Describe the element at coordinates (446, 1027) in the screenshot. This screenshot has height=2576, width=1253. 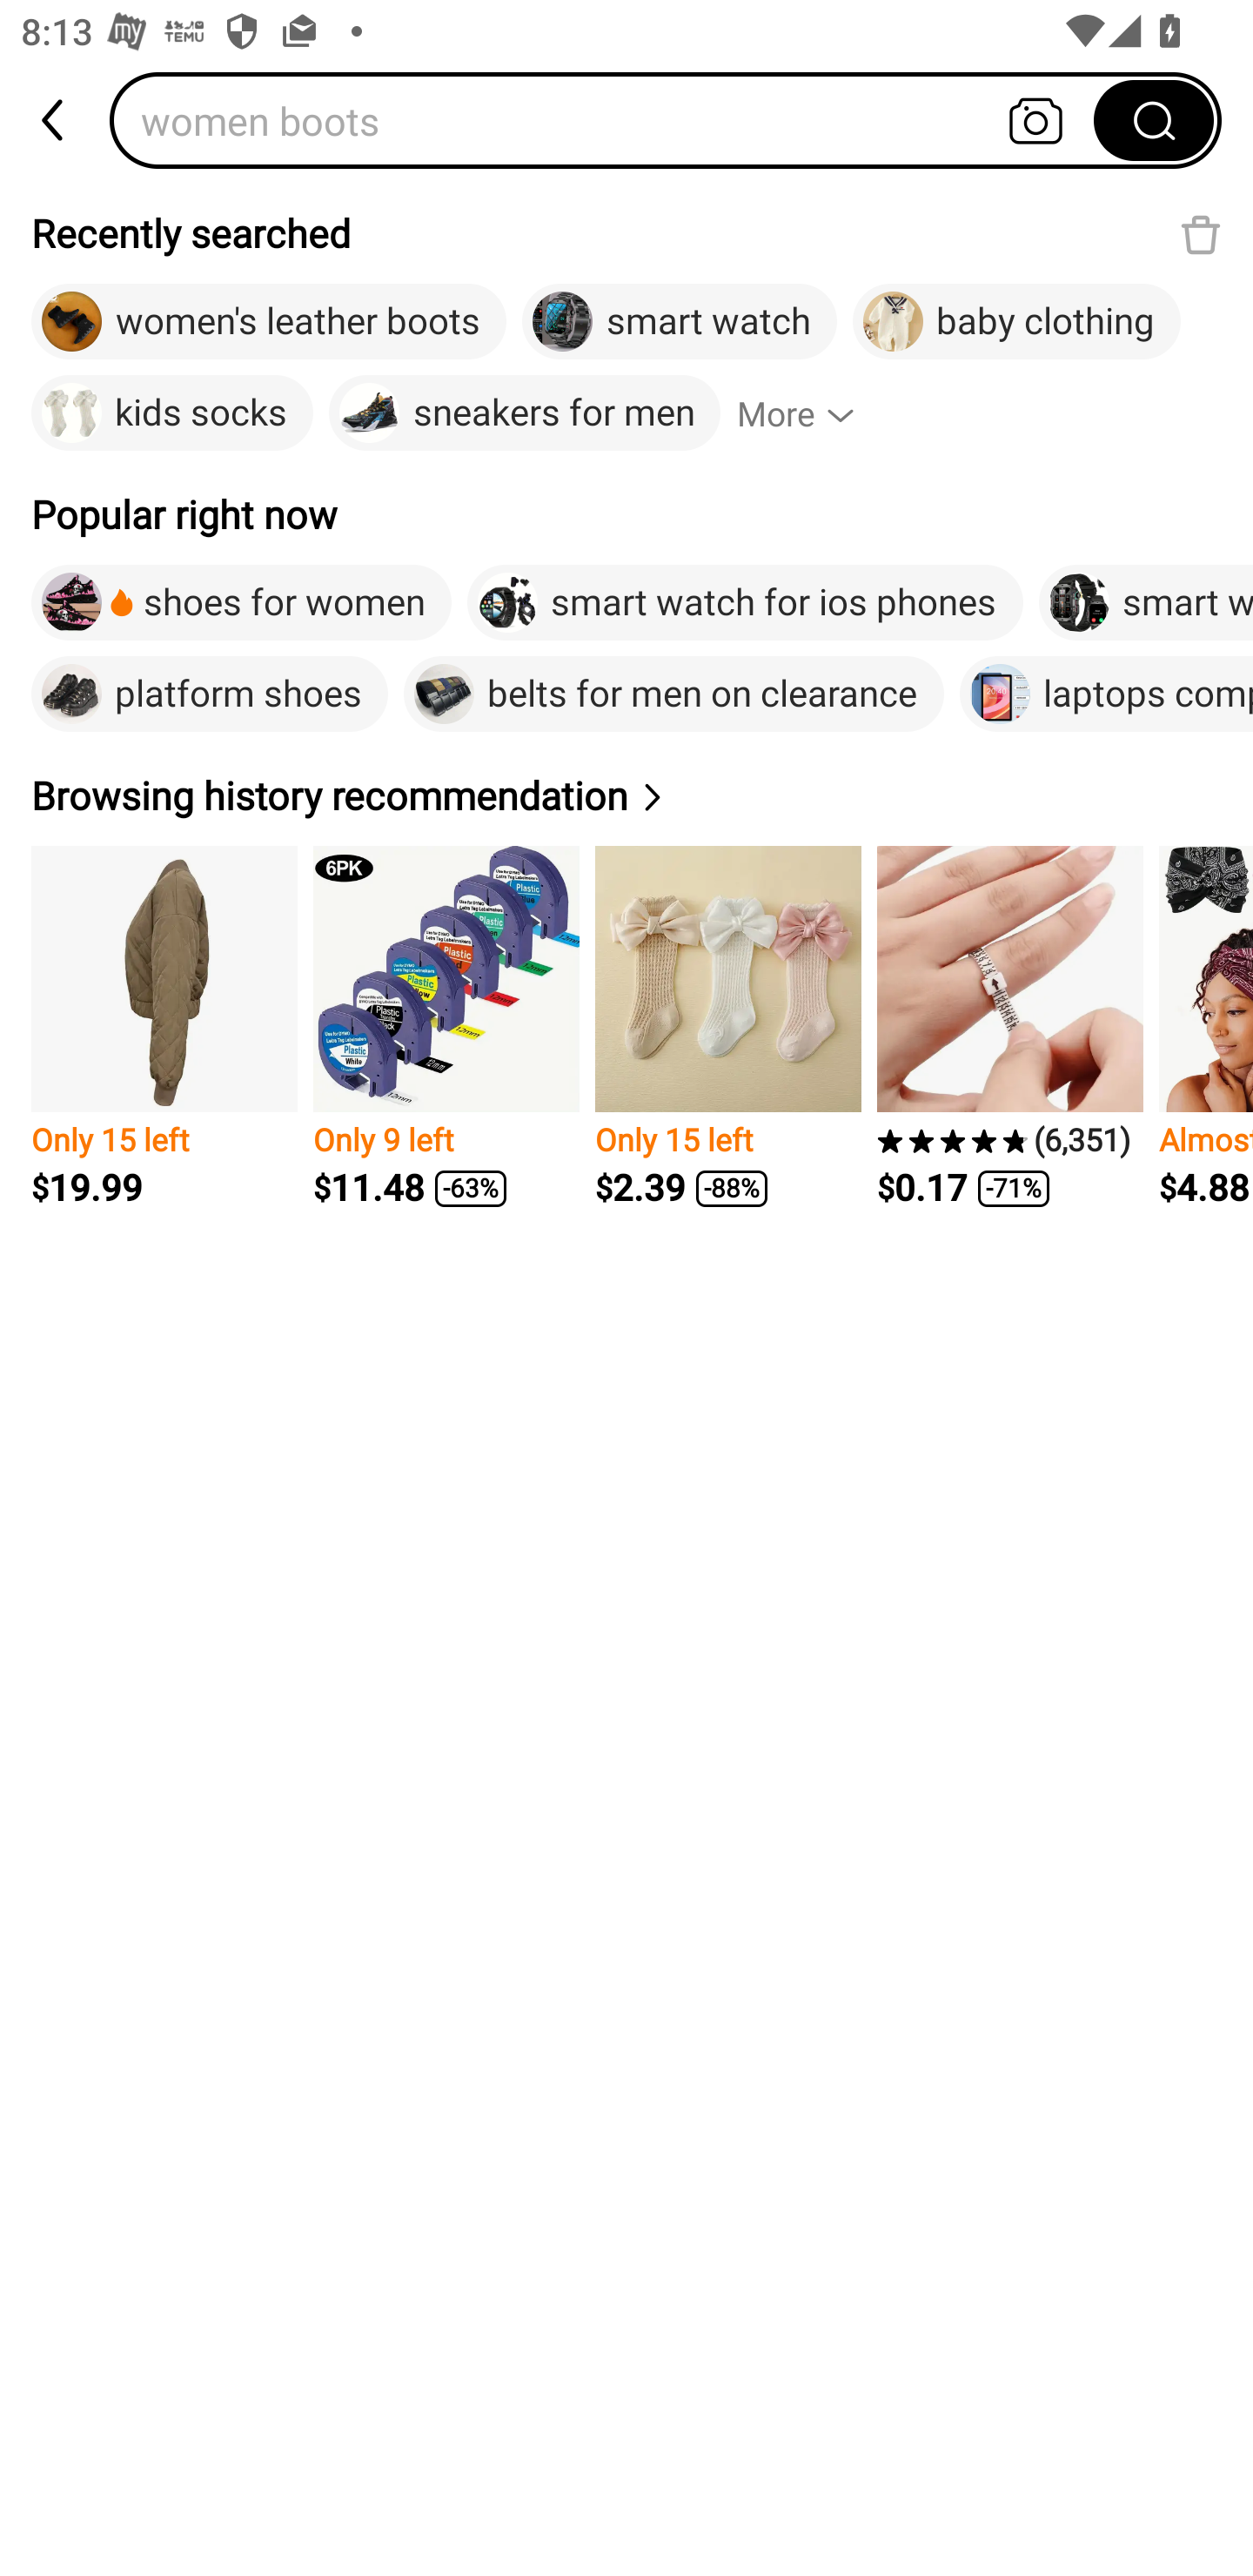
I see `Only 9 left $11.48 -63%` at that location.